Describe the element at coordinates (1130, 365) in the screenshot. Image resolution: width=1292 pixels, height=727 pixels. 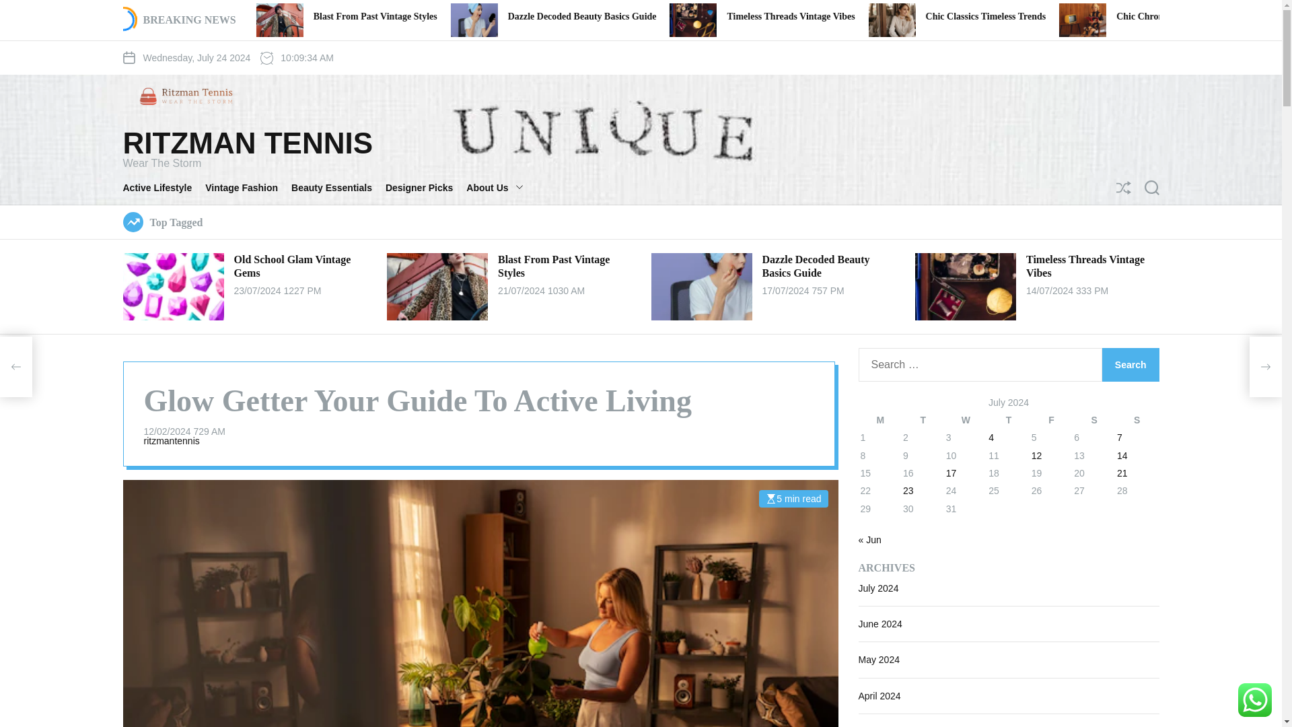
I see `Search` at that location.